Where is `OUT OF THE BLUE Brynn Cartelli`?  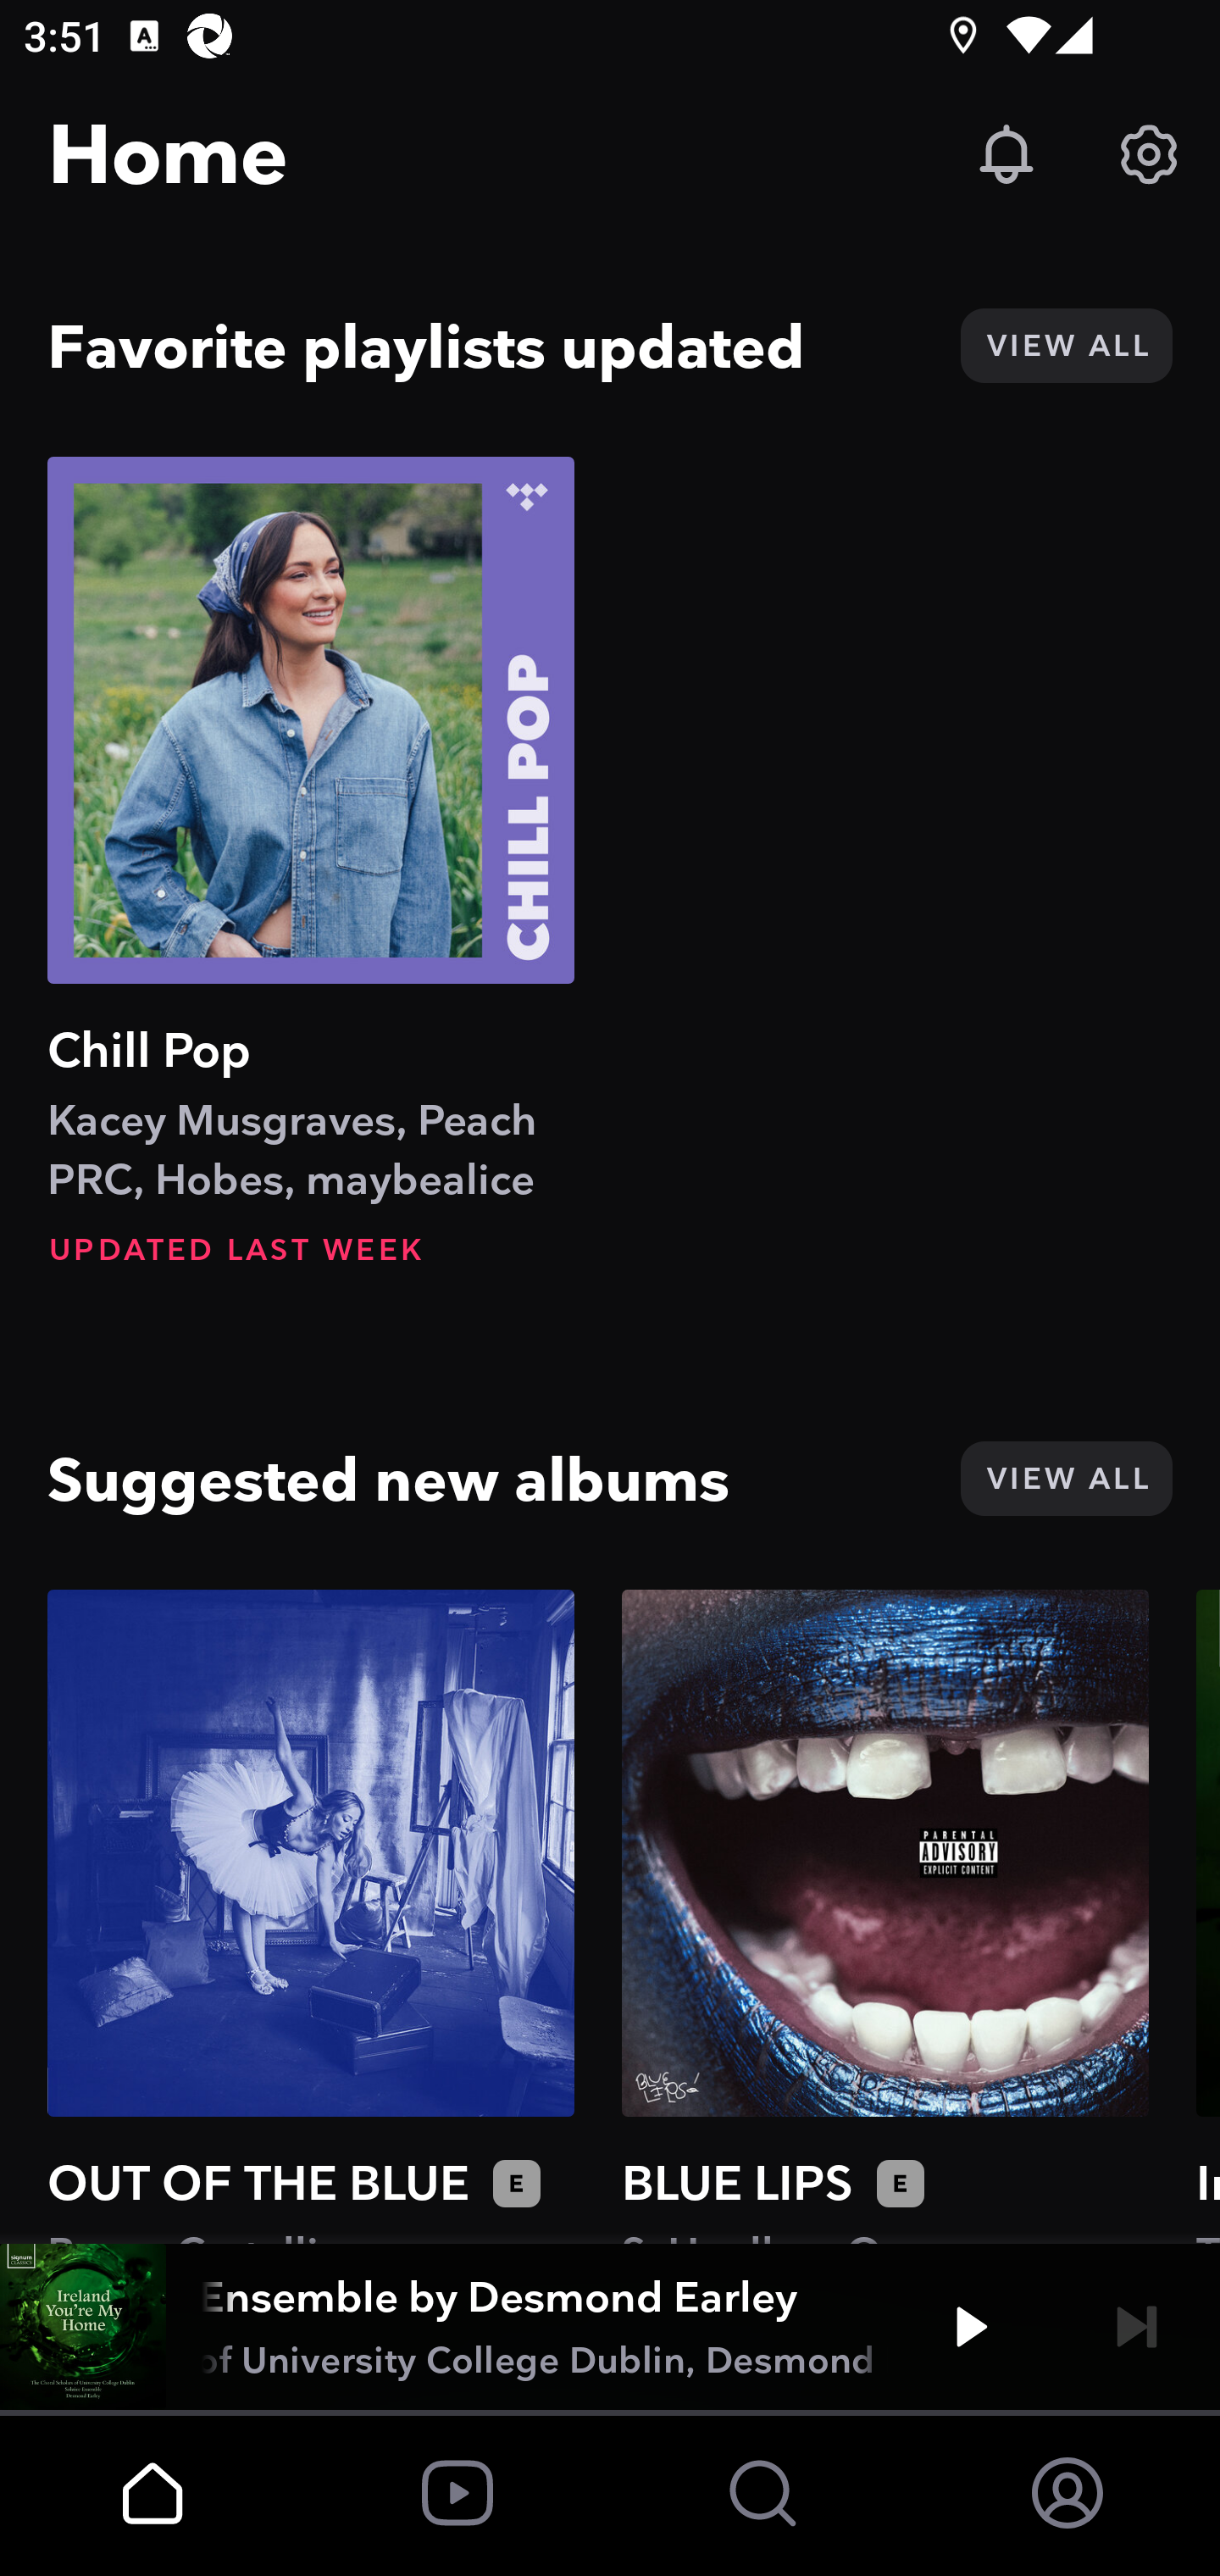 OUT OF THE BLUE Brynn Cartelli is located at coordinates (311, 1916).